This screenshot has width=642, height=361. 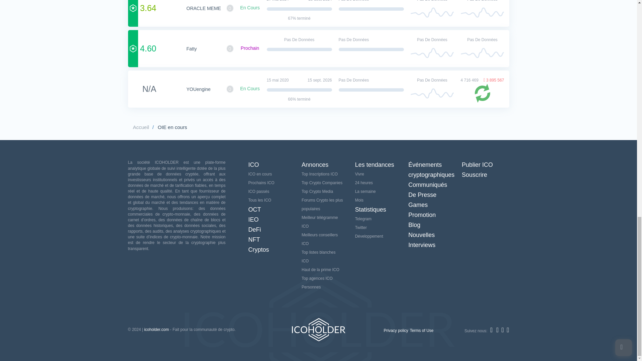 What do you see at coordinates (503, 330) in the screenshot?
I see `Twitter` at bounding box center [503, 330].